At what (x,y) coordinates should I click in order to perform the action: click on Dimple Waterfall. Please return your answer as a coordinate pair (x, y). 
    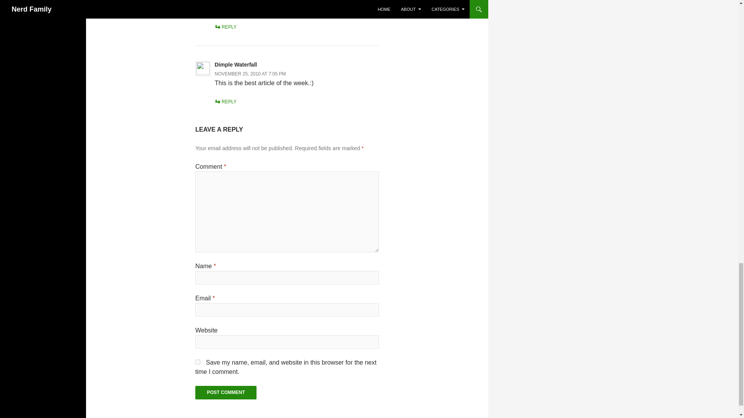
    Looking at the image, I should click on (236, 64).